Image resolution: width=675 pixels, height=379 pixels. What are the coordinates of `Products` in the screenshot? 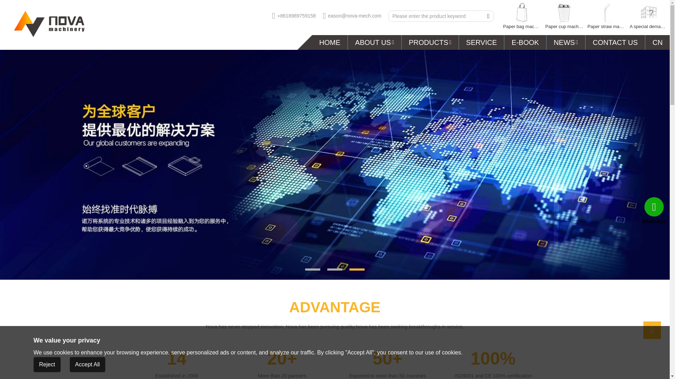 It's located at (430, 42).